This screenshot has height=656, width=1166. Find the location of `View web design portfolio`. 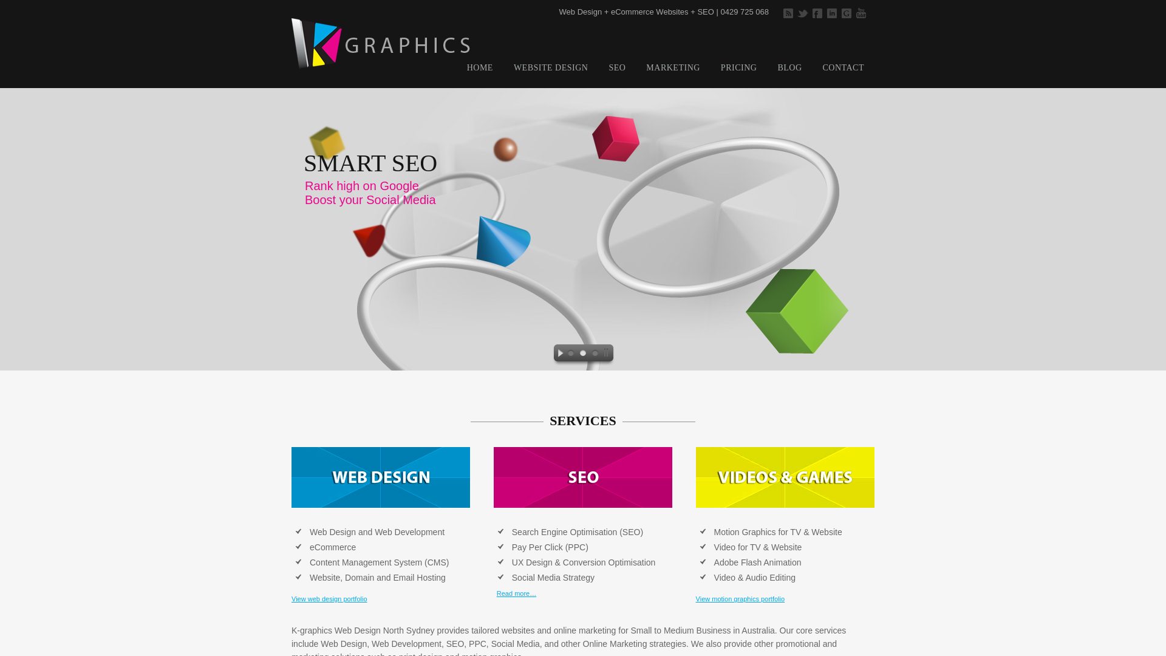

View web design portfolio is located at coordinates (329, 599).